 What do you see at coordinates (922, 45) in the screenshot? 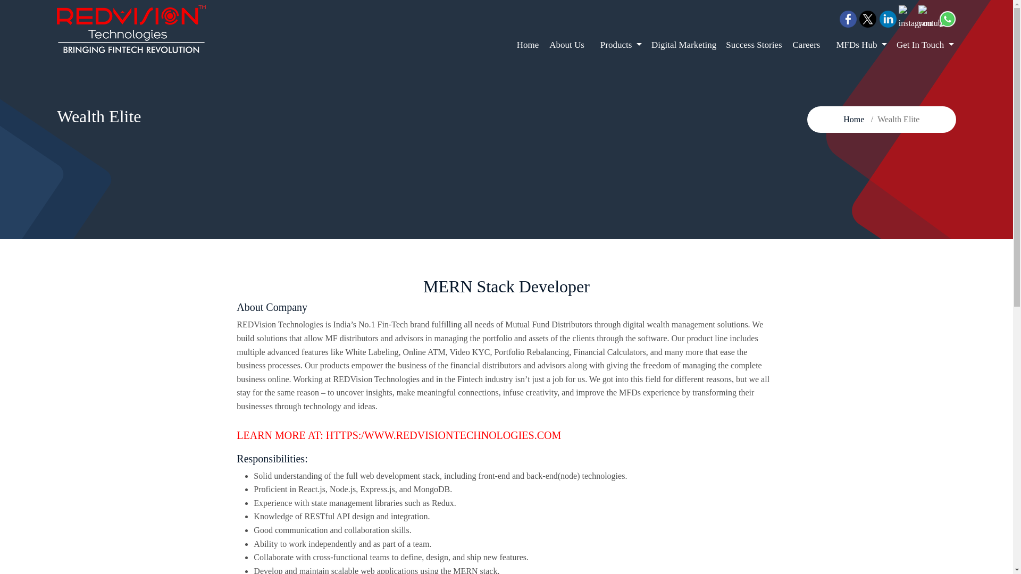
I see `Get In Touch` at bounding box center [922, 45].